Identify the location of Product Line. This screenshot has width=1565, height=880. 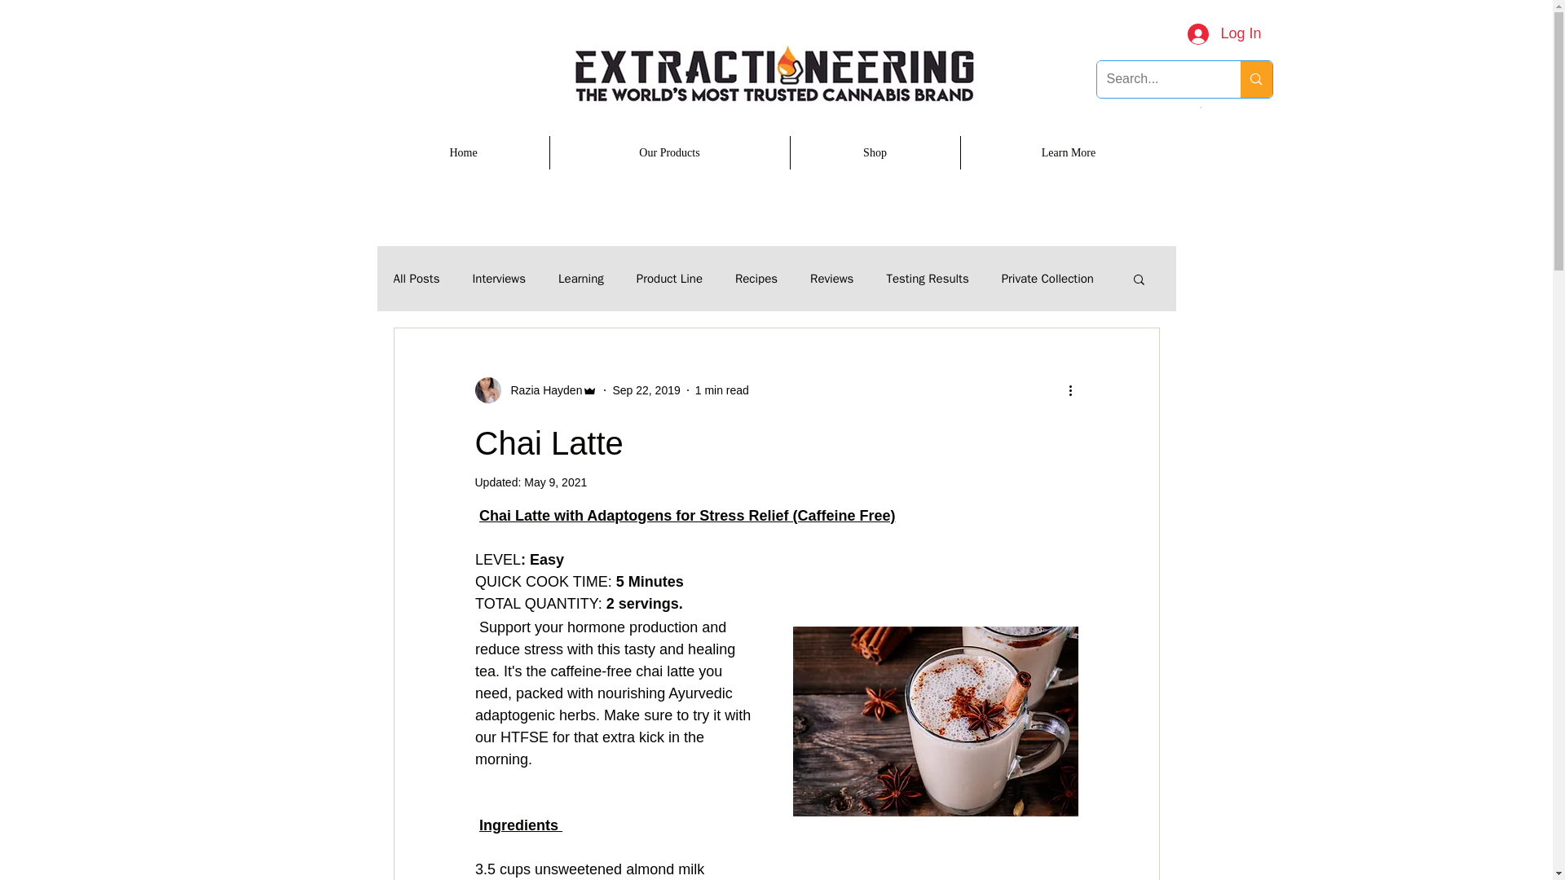
(670, 278).